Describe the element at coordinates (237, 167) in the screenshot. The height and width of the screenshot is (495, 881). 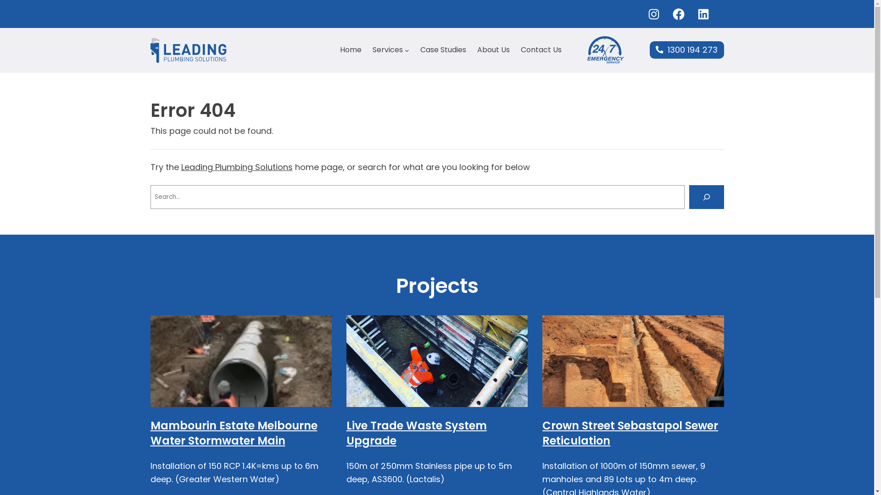
I see `Leading Plumbing Solutions` at that location.